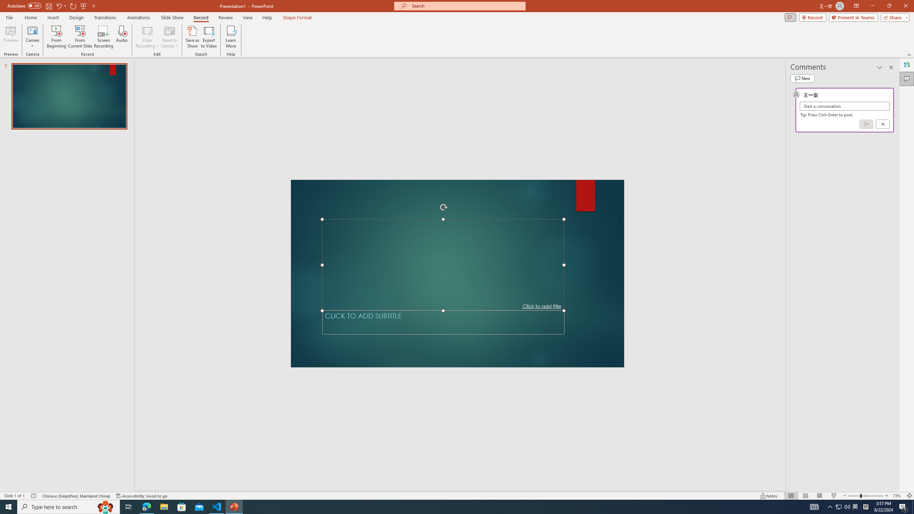  What do you see at coordinates (209, 30) in the screenshot?
I see `Layout` at bounding box center [209, 30].